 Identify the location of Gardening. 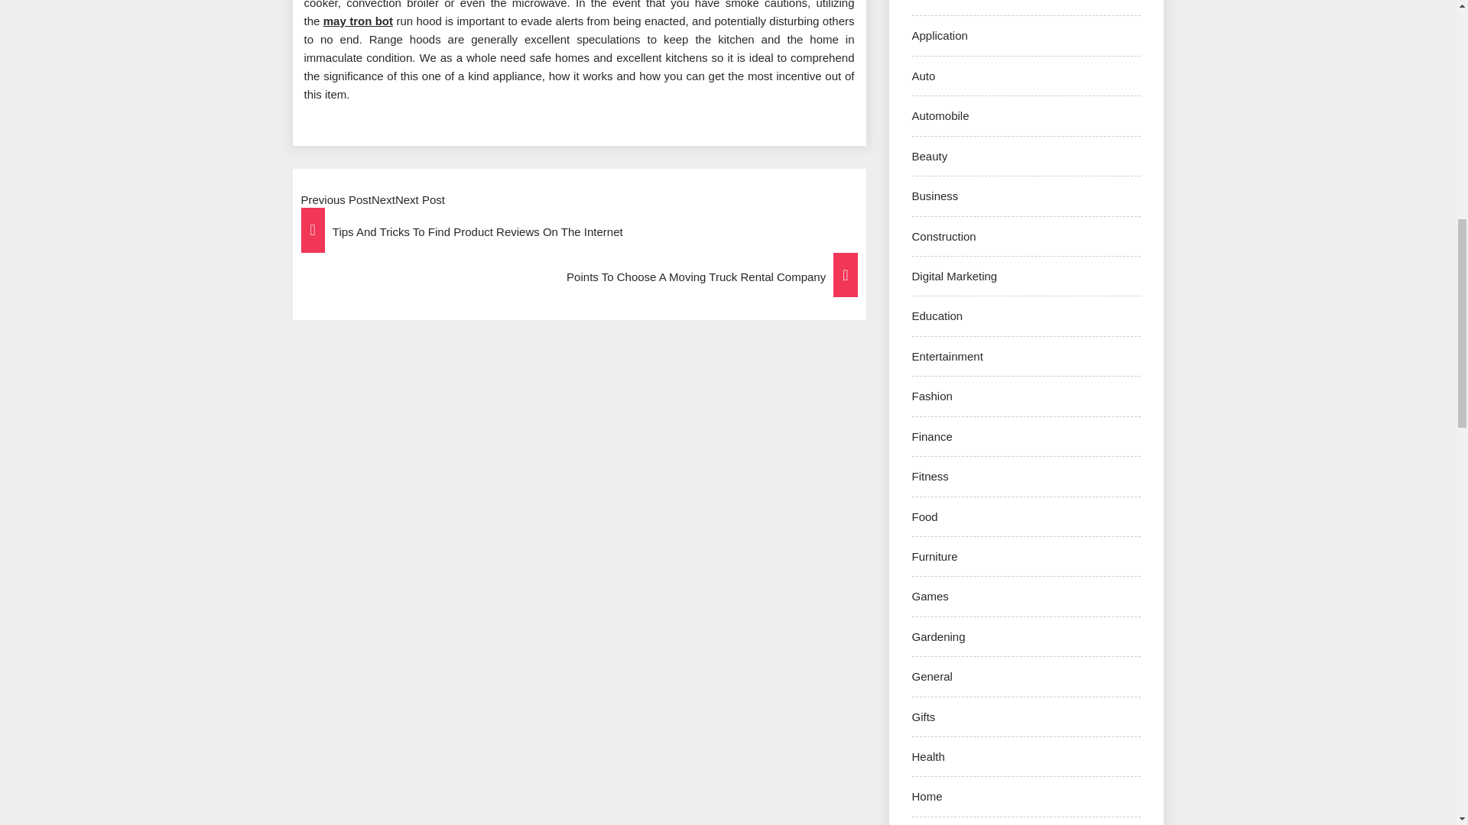
(937, 637).